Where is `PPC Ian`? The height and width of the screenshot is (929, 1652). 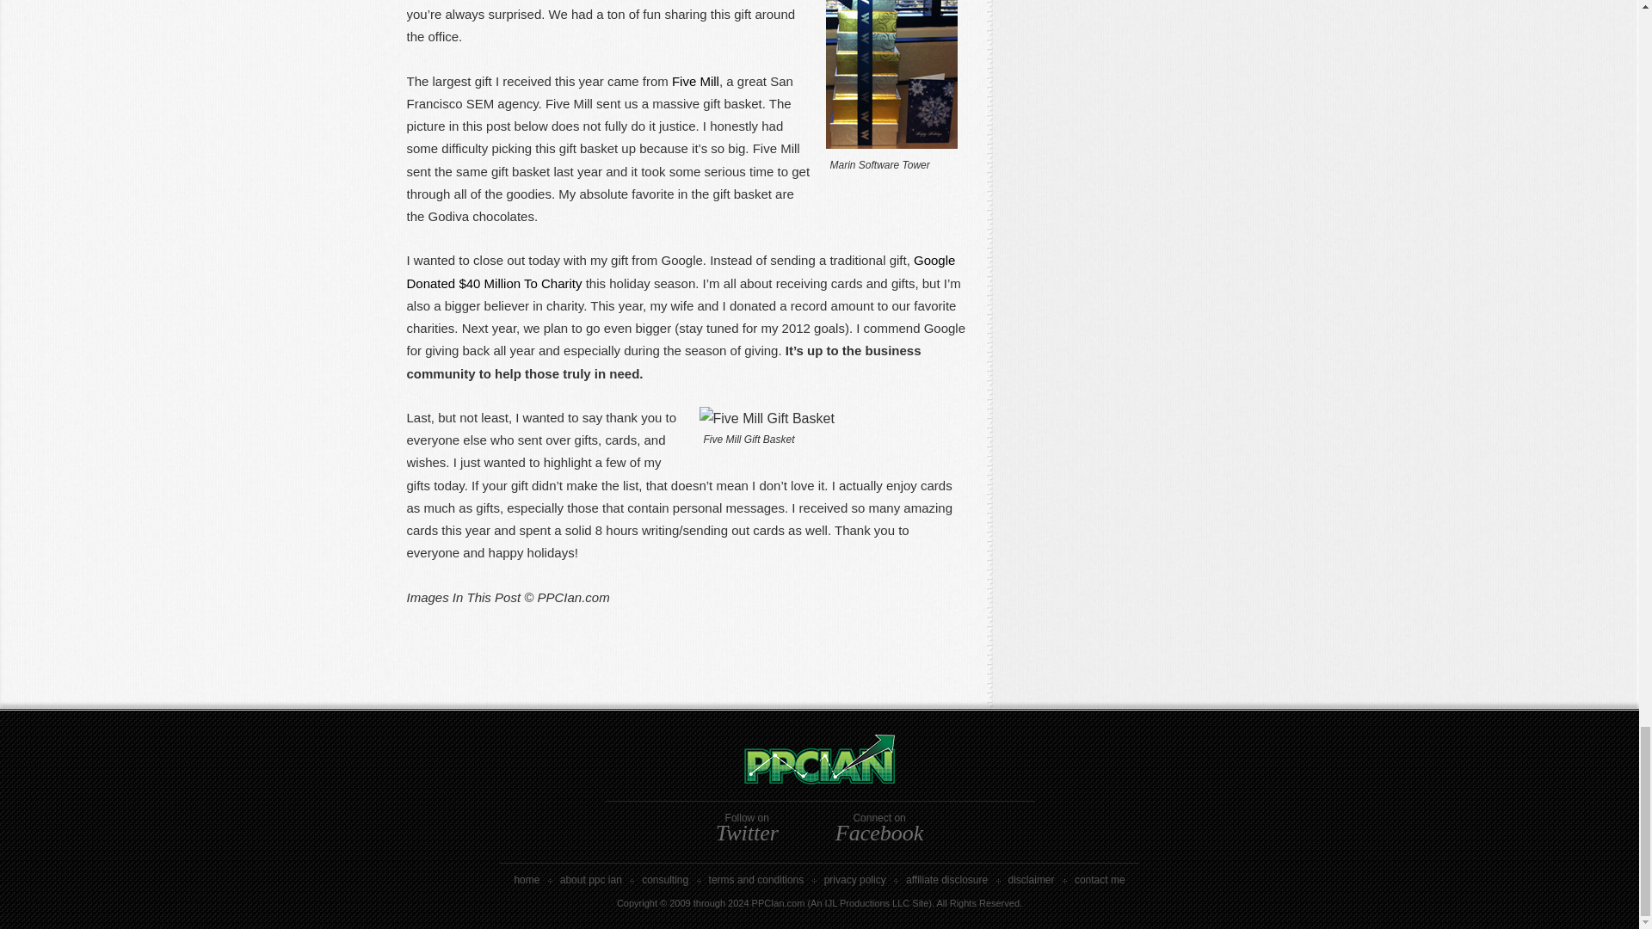 PPC Ian is located at coordinates (820, 778).